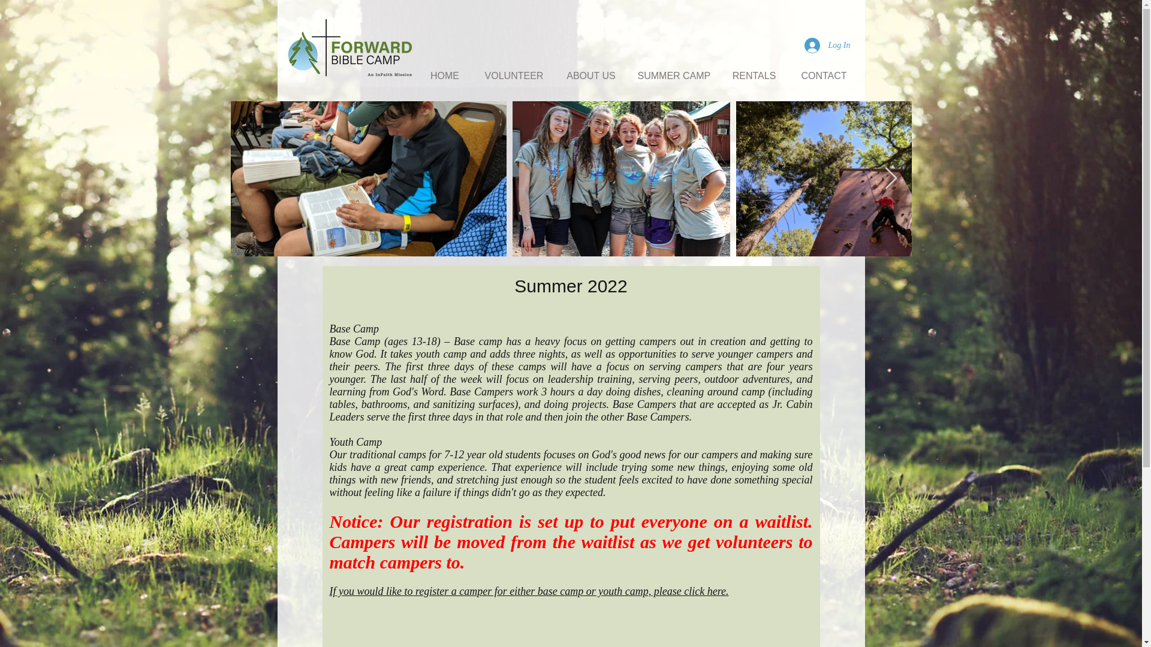 This screenshot has height=647, width=1151. What do you see at coordinates (445, 75) in the screenshot?
I see `HOME` at bounding box center [445, 75].